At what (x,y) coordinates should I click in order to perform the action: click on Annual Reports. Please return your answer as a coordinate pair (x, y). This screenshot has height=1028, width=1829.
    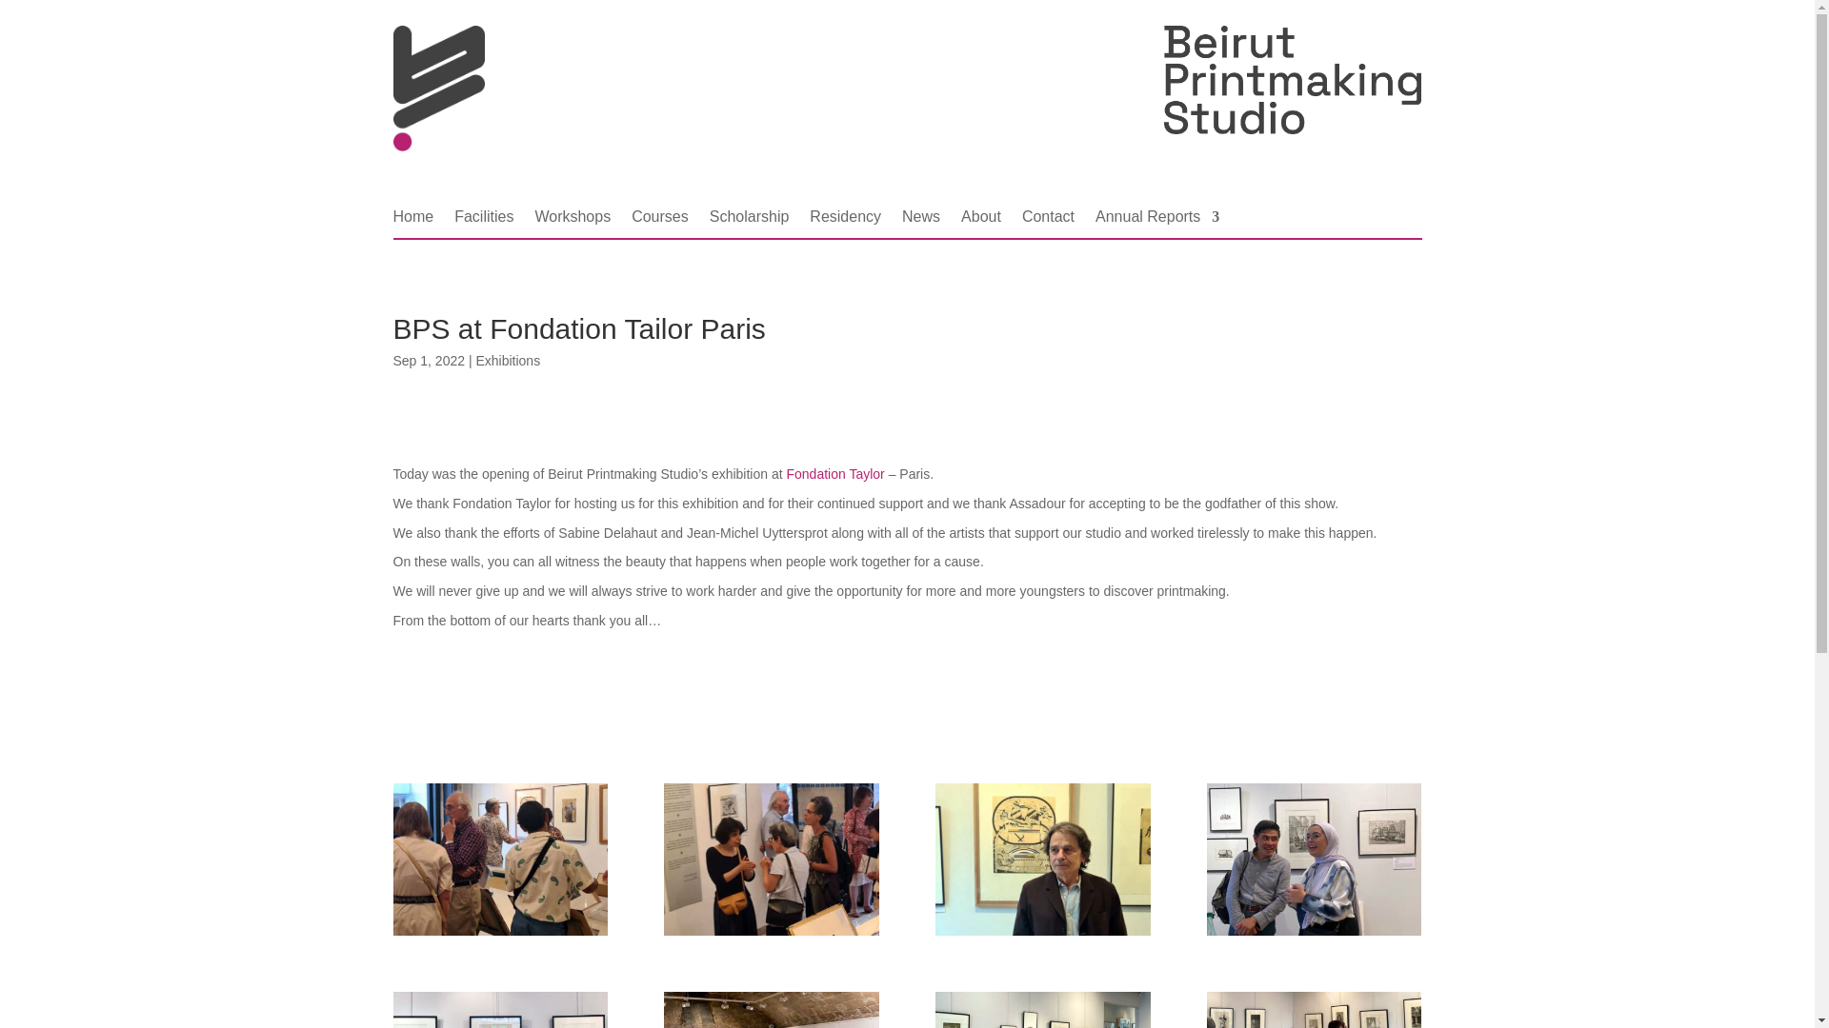
    Looking at the image, I should click on (1157, 221).